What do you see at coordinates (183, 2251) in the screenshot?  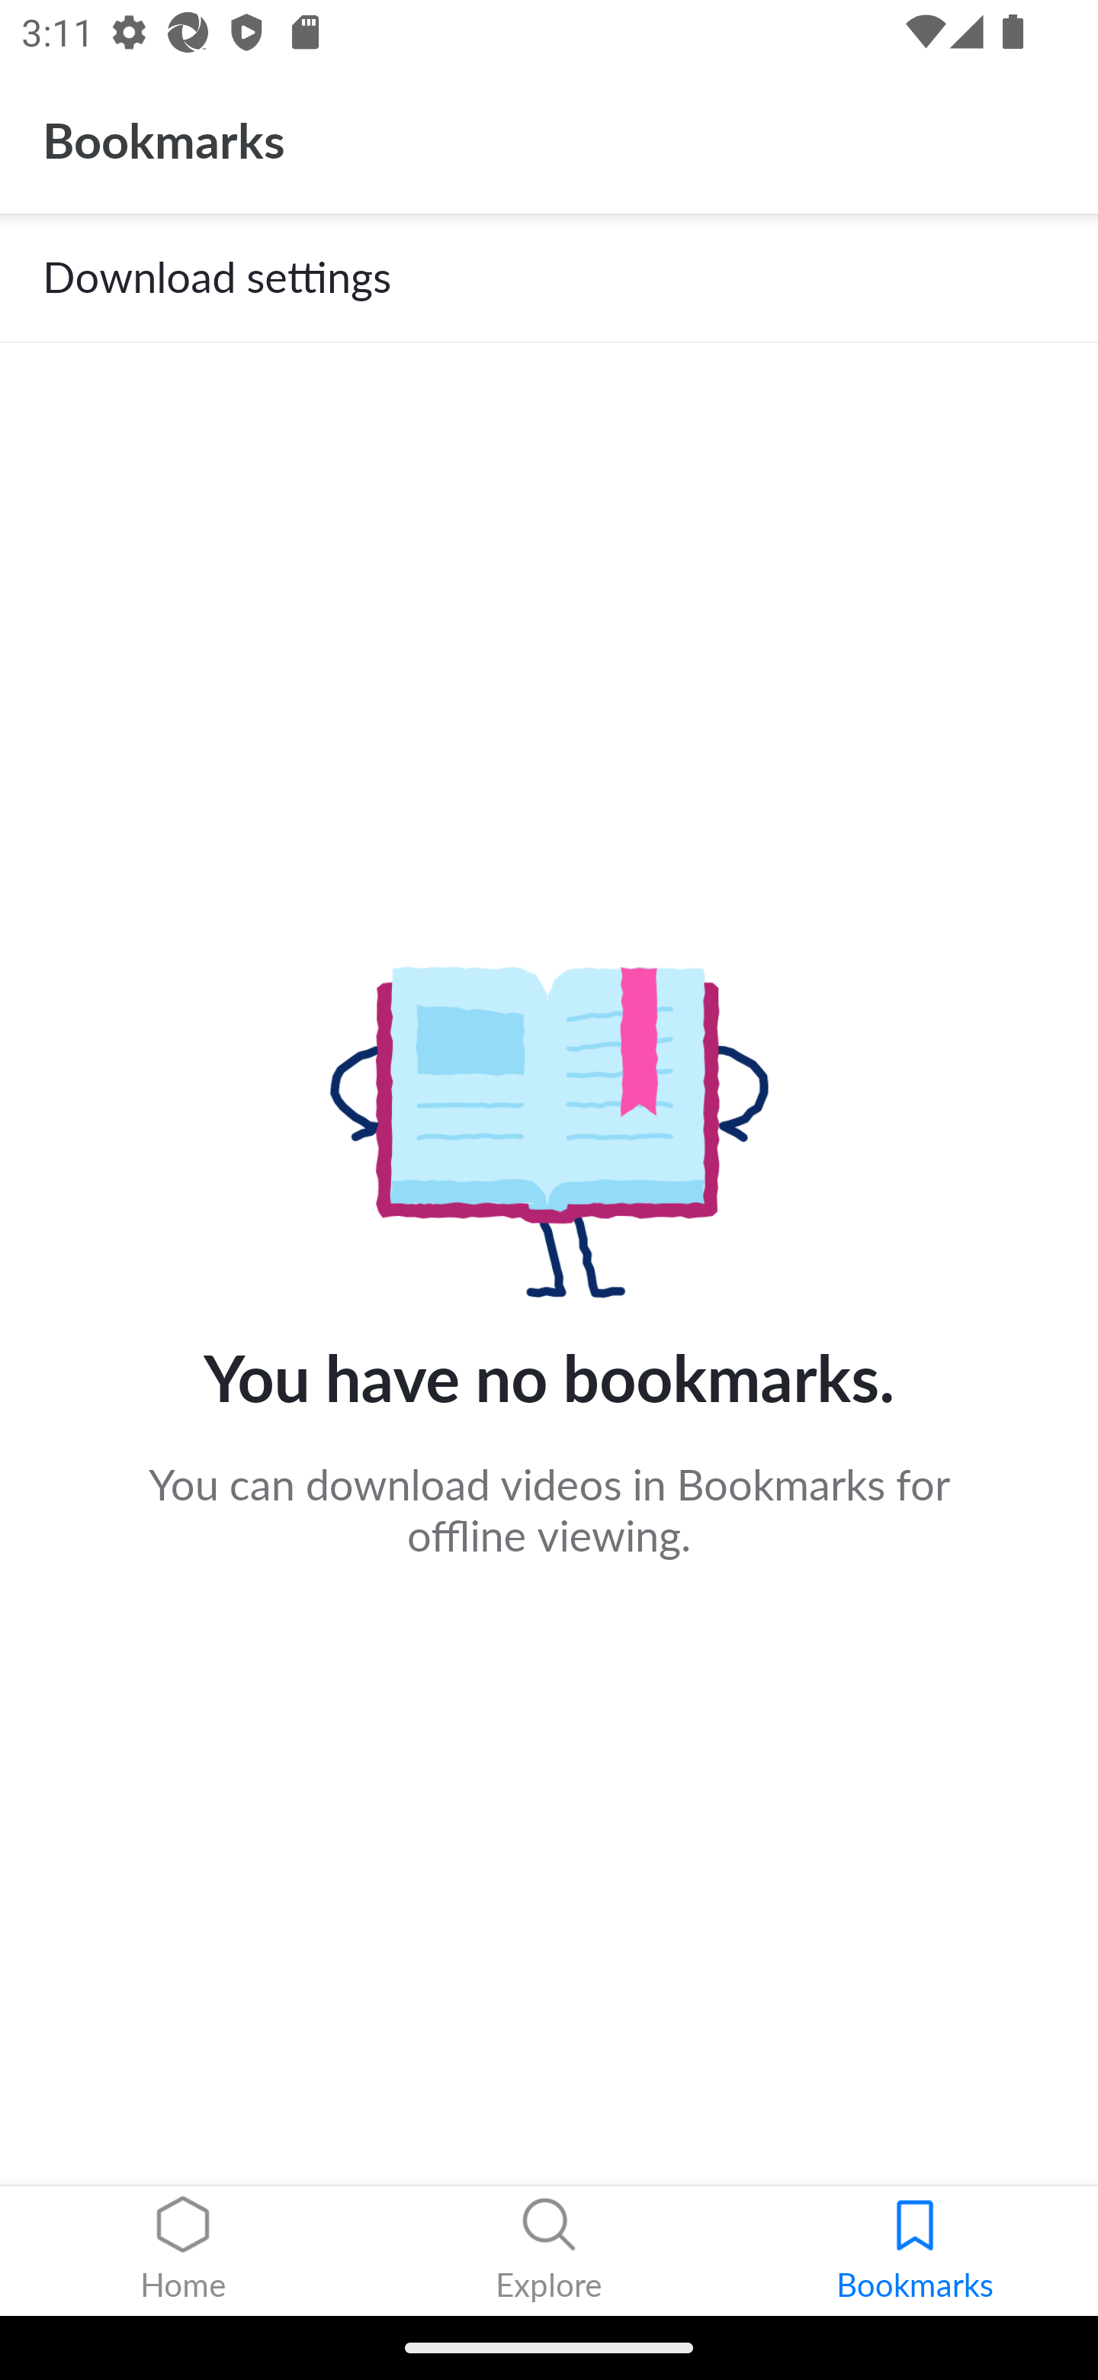 I see `Home` at bounding box center [183, 2251].